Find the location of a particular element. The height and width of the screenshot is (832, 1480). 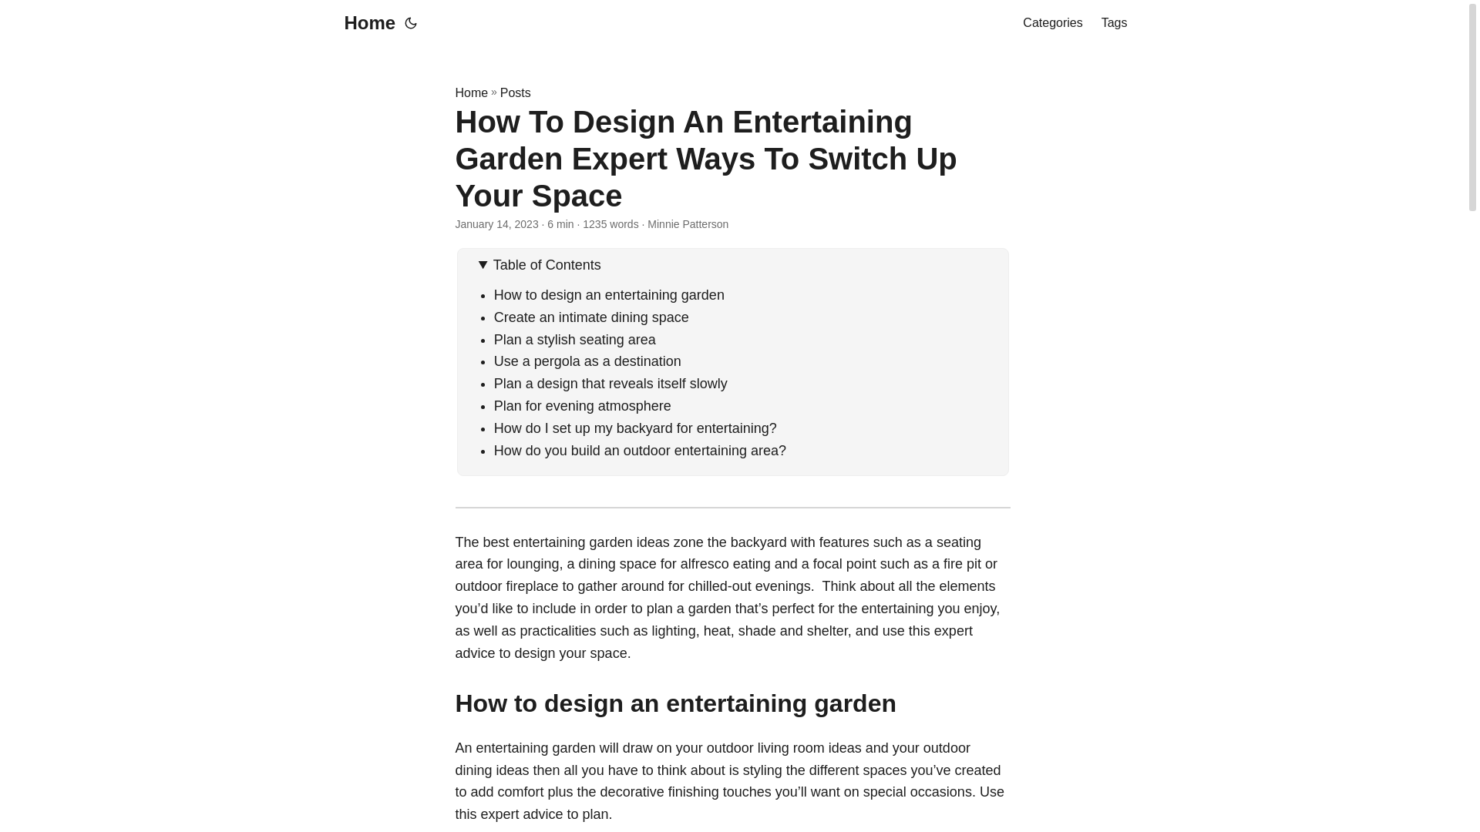

Use a pergola as a destination is located at coordinates (587, 361).